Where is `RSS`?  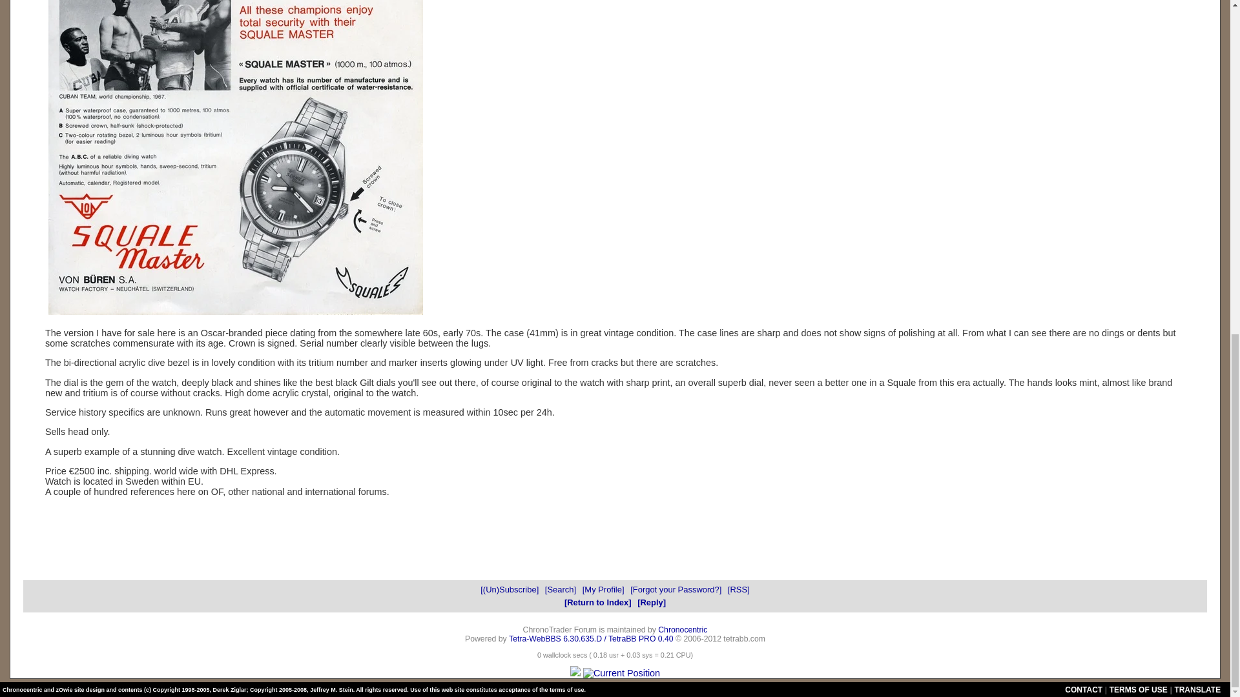 RSS is located at coordinates (739, 590).